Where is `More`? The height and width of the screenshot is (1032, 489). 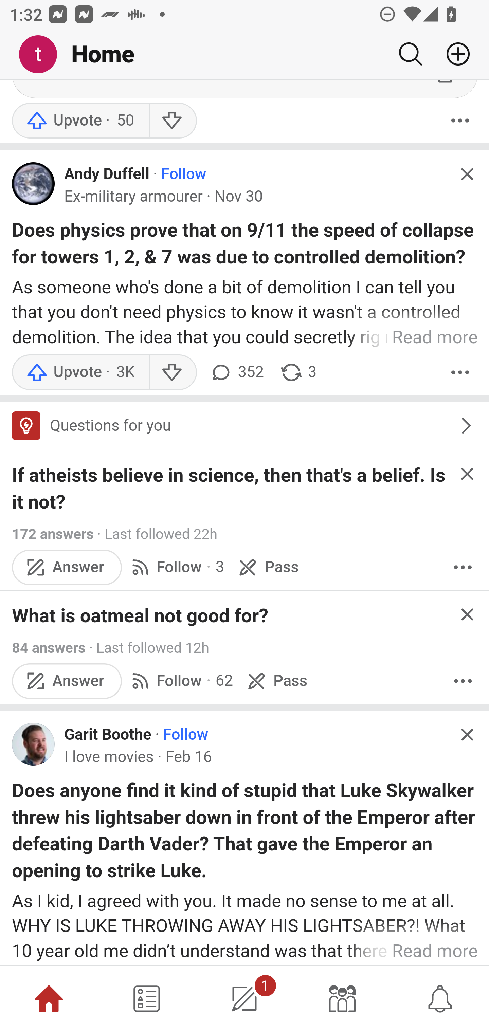 More is located at coordinates (463, 568).